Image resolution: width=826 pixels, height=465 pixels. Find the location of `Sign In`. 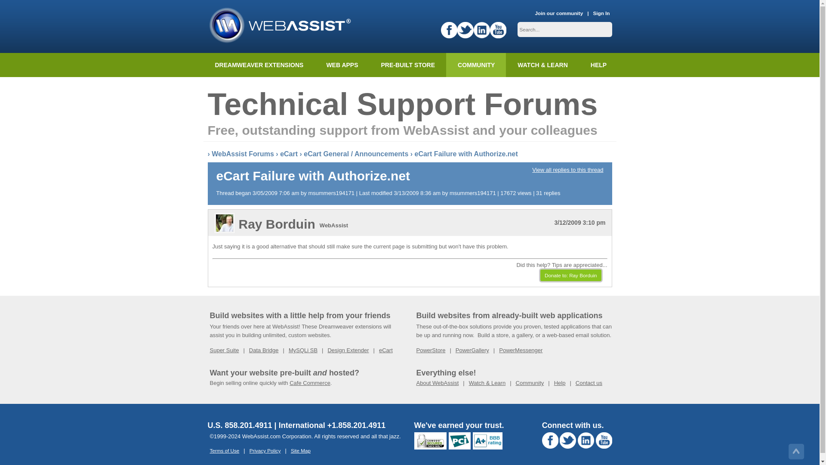

Sign In is located at coordinates (601, 13).